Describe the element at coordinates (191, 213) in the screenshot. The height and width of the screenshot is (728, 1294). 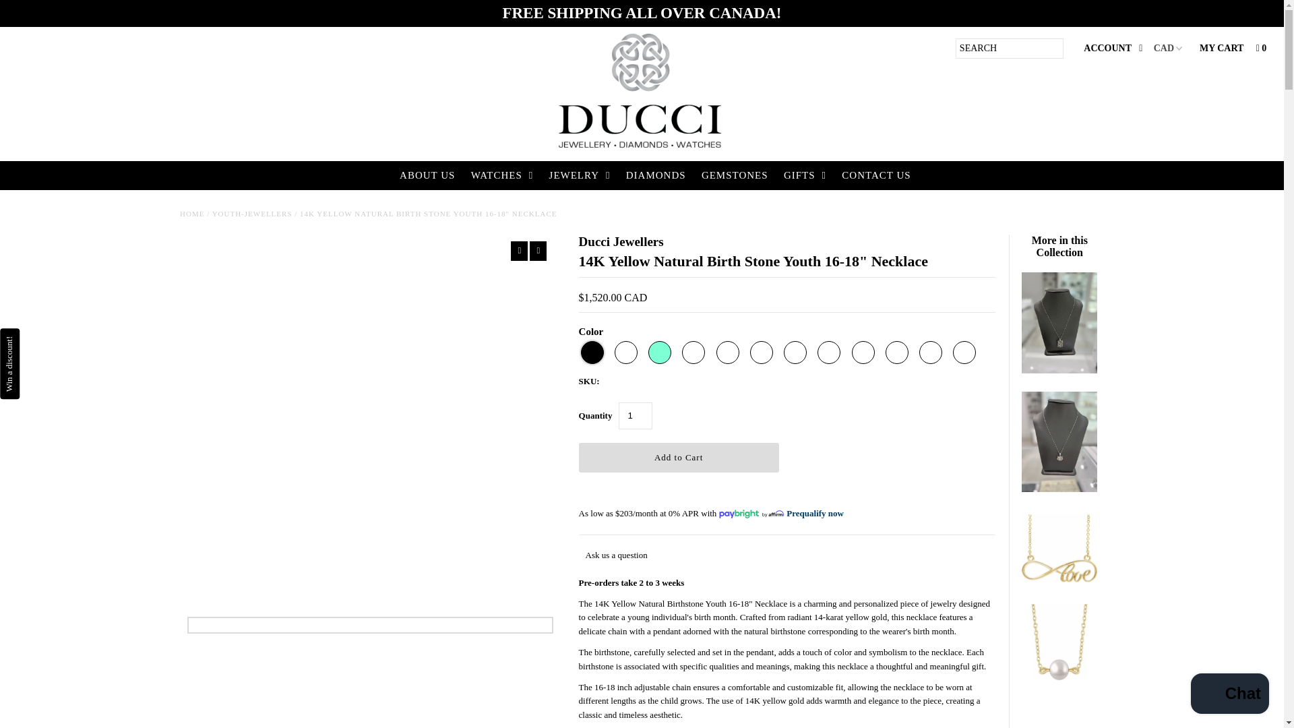
I see `Home` at that location.